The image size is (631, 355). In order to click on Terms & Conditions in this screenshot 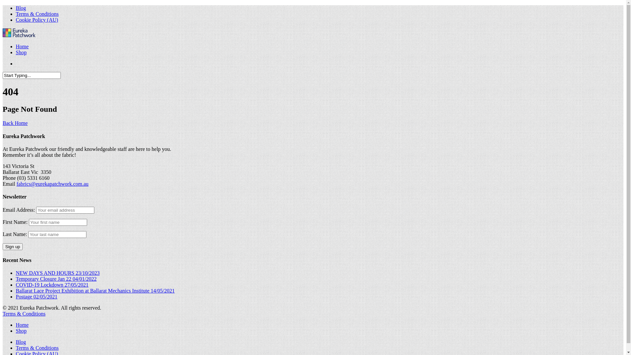, I will do `click(37, 348)`.